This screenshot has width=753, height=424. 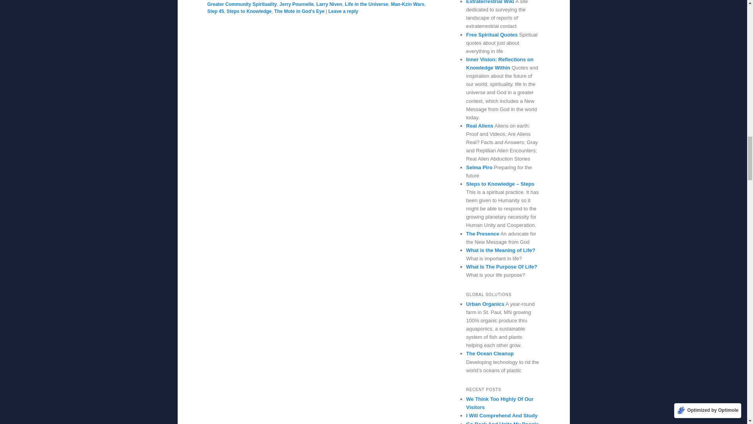 I want to click on Step 45, so click(x=215, y=11).